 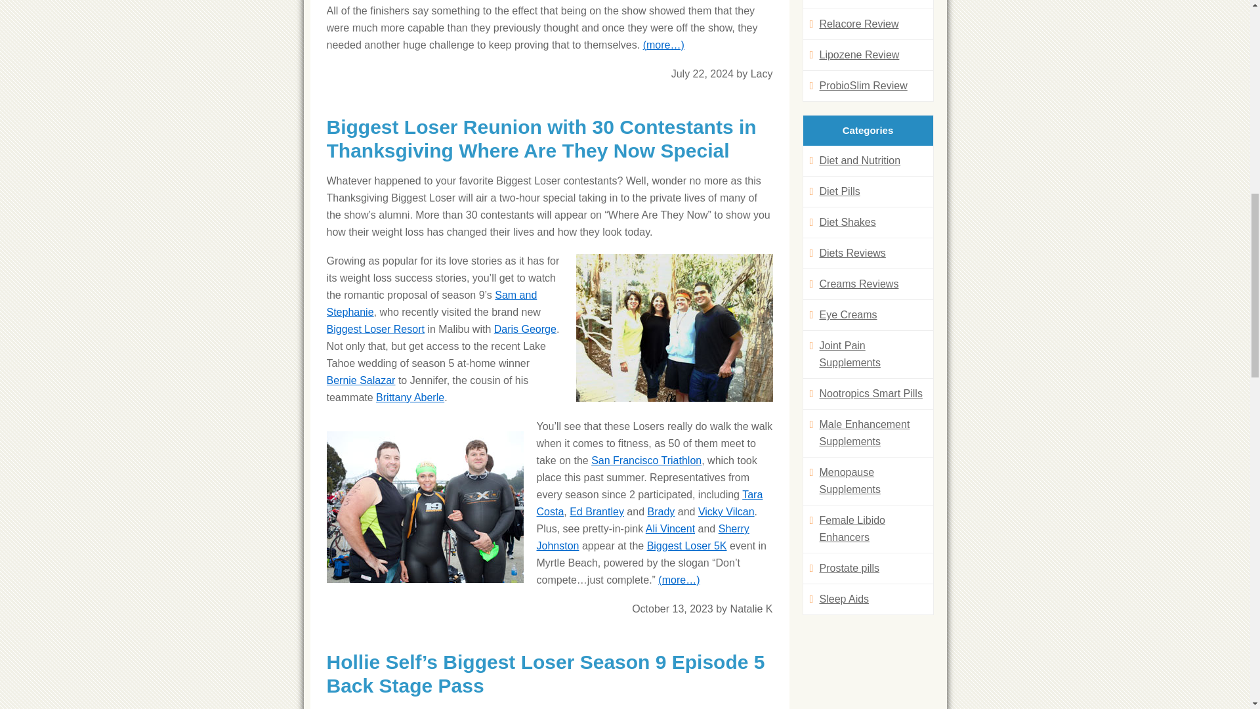 I want to click on bernie salazar biggest loser, so click(x=361, y=380).